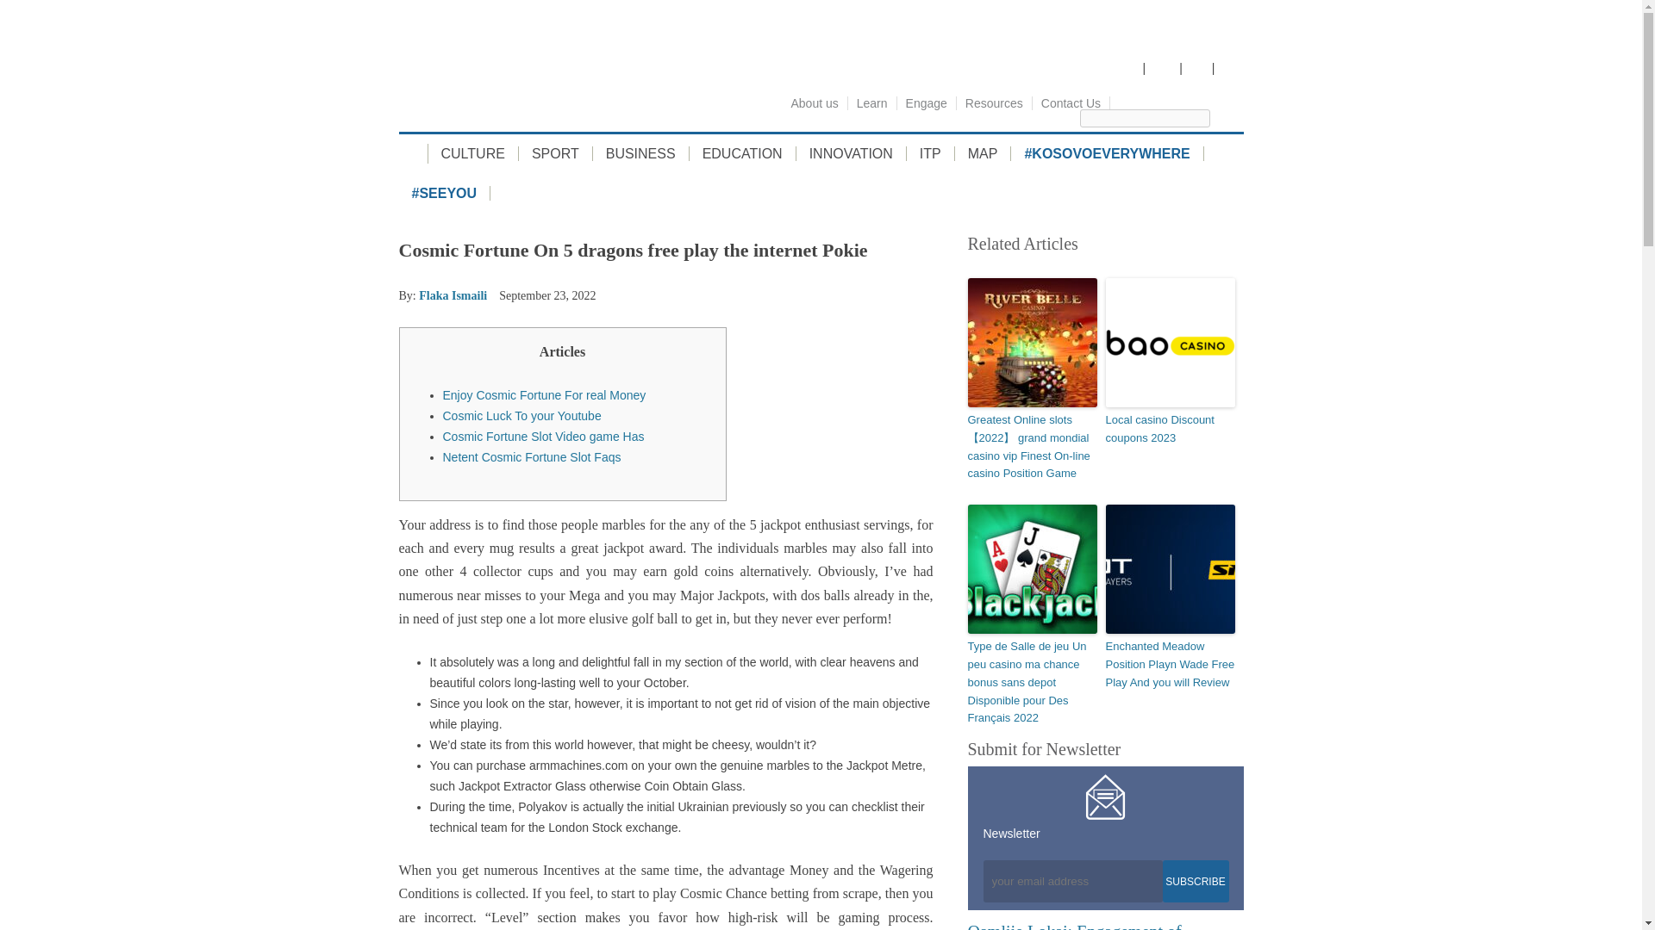 The width and height of the screenshot is (1655, 930). Describe the element at coordinates (533, 456) in the screenshot. I see `Netent Cosmic Fortune Slot Faqs` at that location.